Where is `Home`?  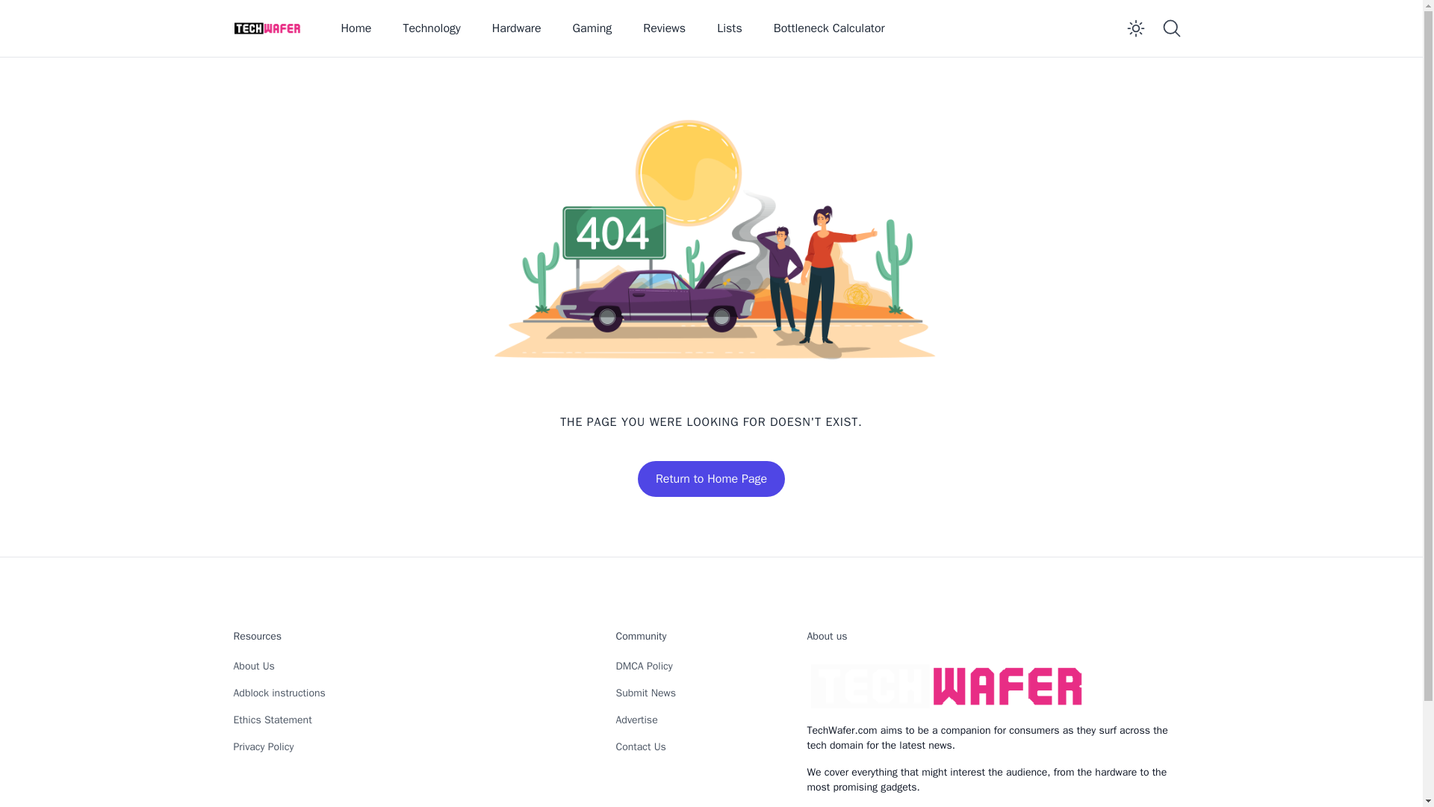
Home is located at coordinates (356, 28).